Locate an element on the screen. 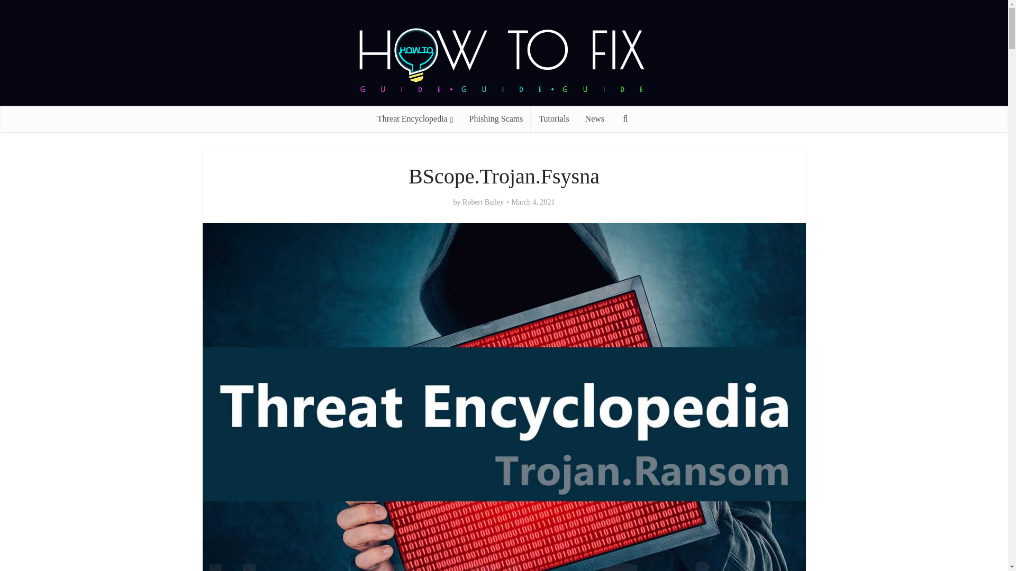 Image resolution: width=1016 pixels, height=571 pixels. Tutorials is located at coordinates (554, 118).